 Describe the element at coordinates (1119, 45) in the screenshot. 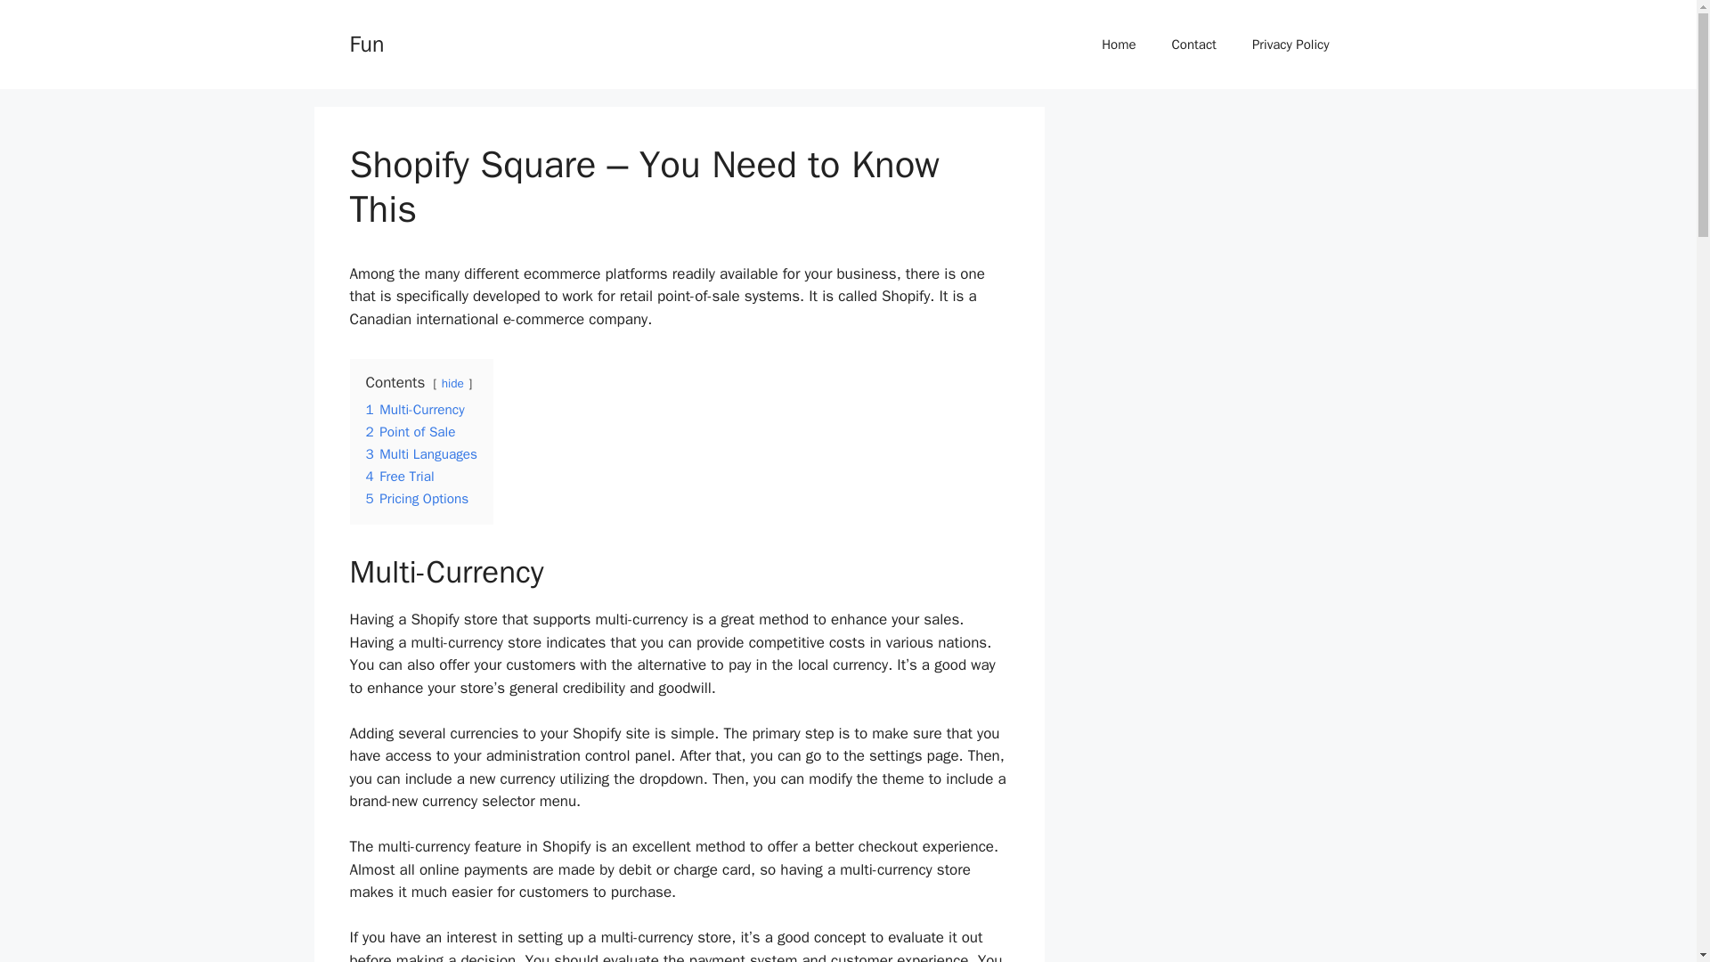

I see `Home` at that location.